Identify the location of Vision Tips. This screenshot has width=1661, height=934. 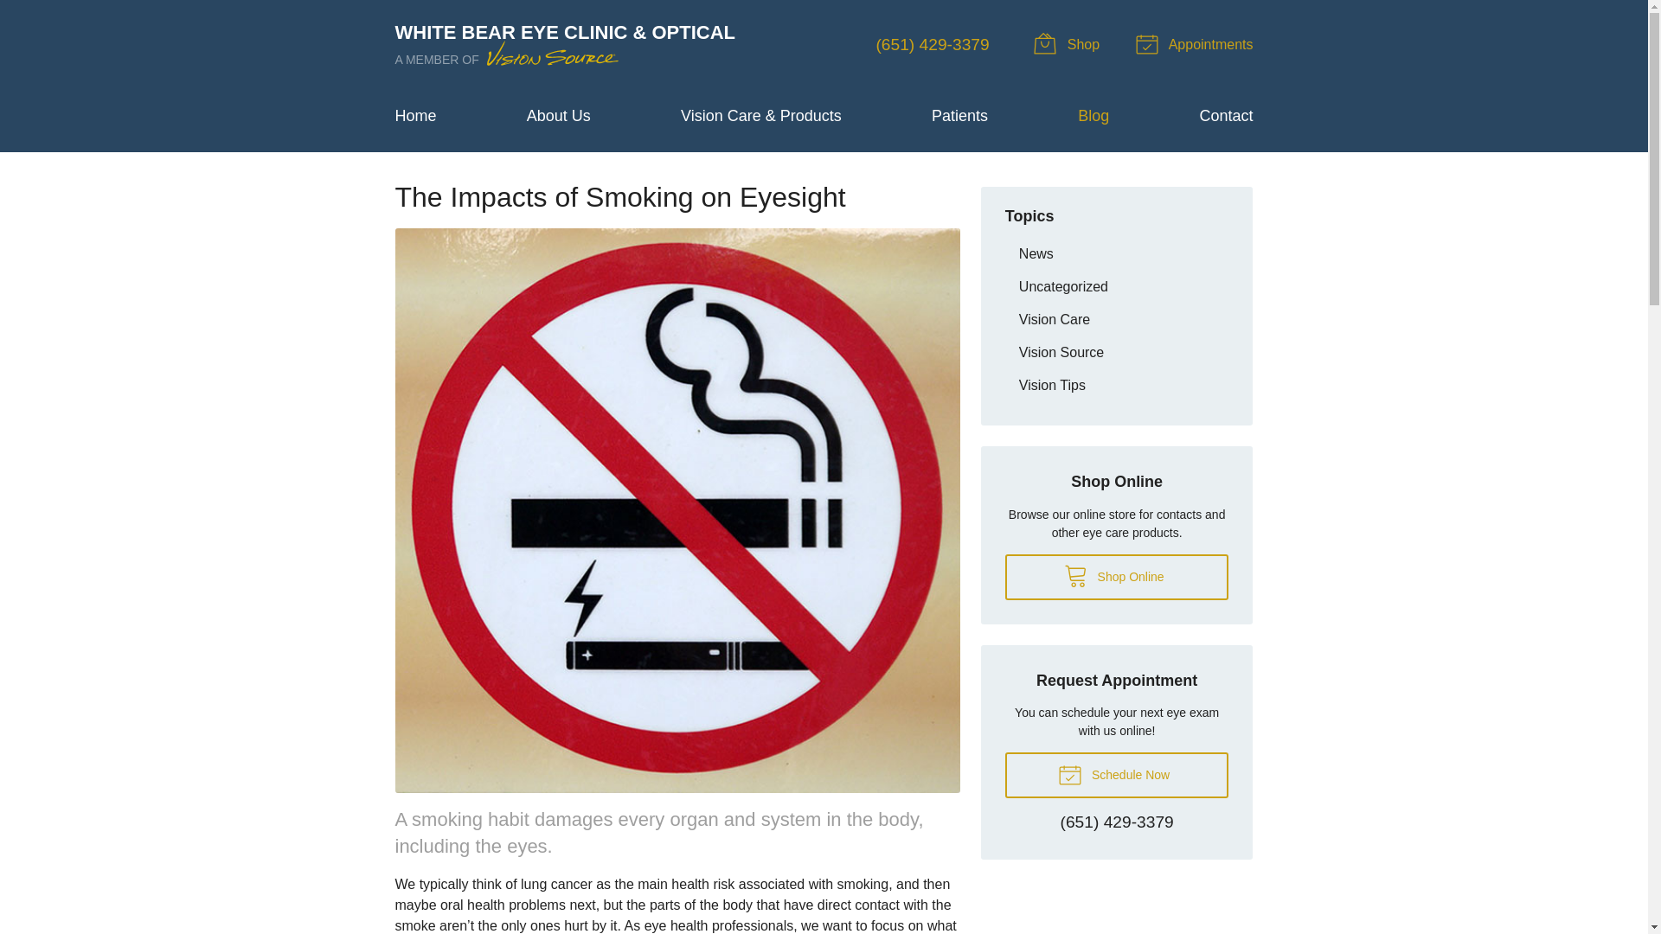
(1116, 385).